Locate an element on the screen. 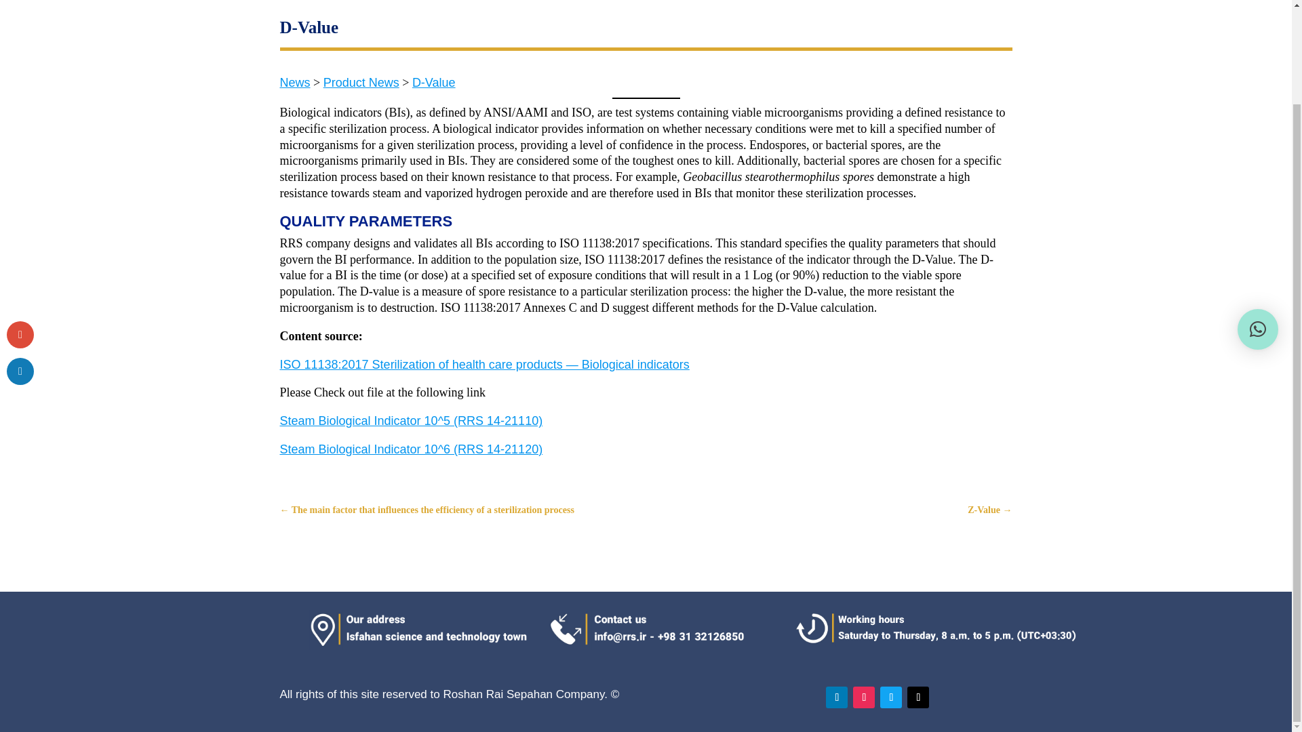 The height and width of the screenshot is (732, 1302). Go to D-Value. is located at coordinates (434, 91).